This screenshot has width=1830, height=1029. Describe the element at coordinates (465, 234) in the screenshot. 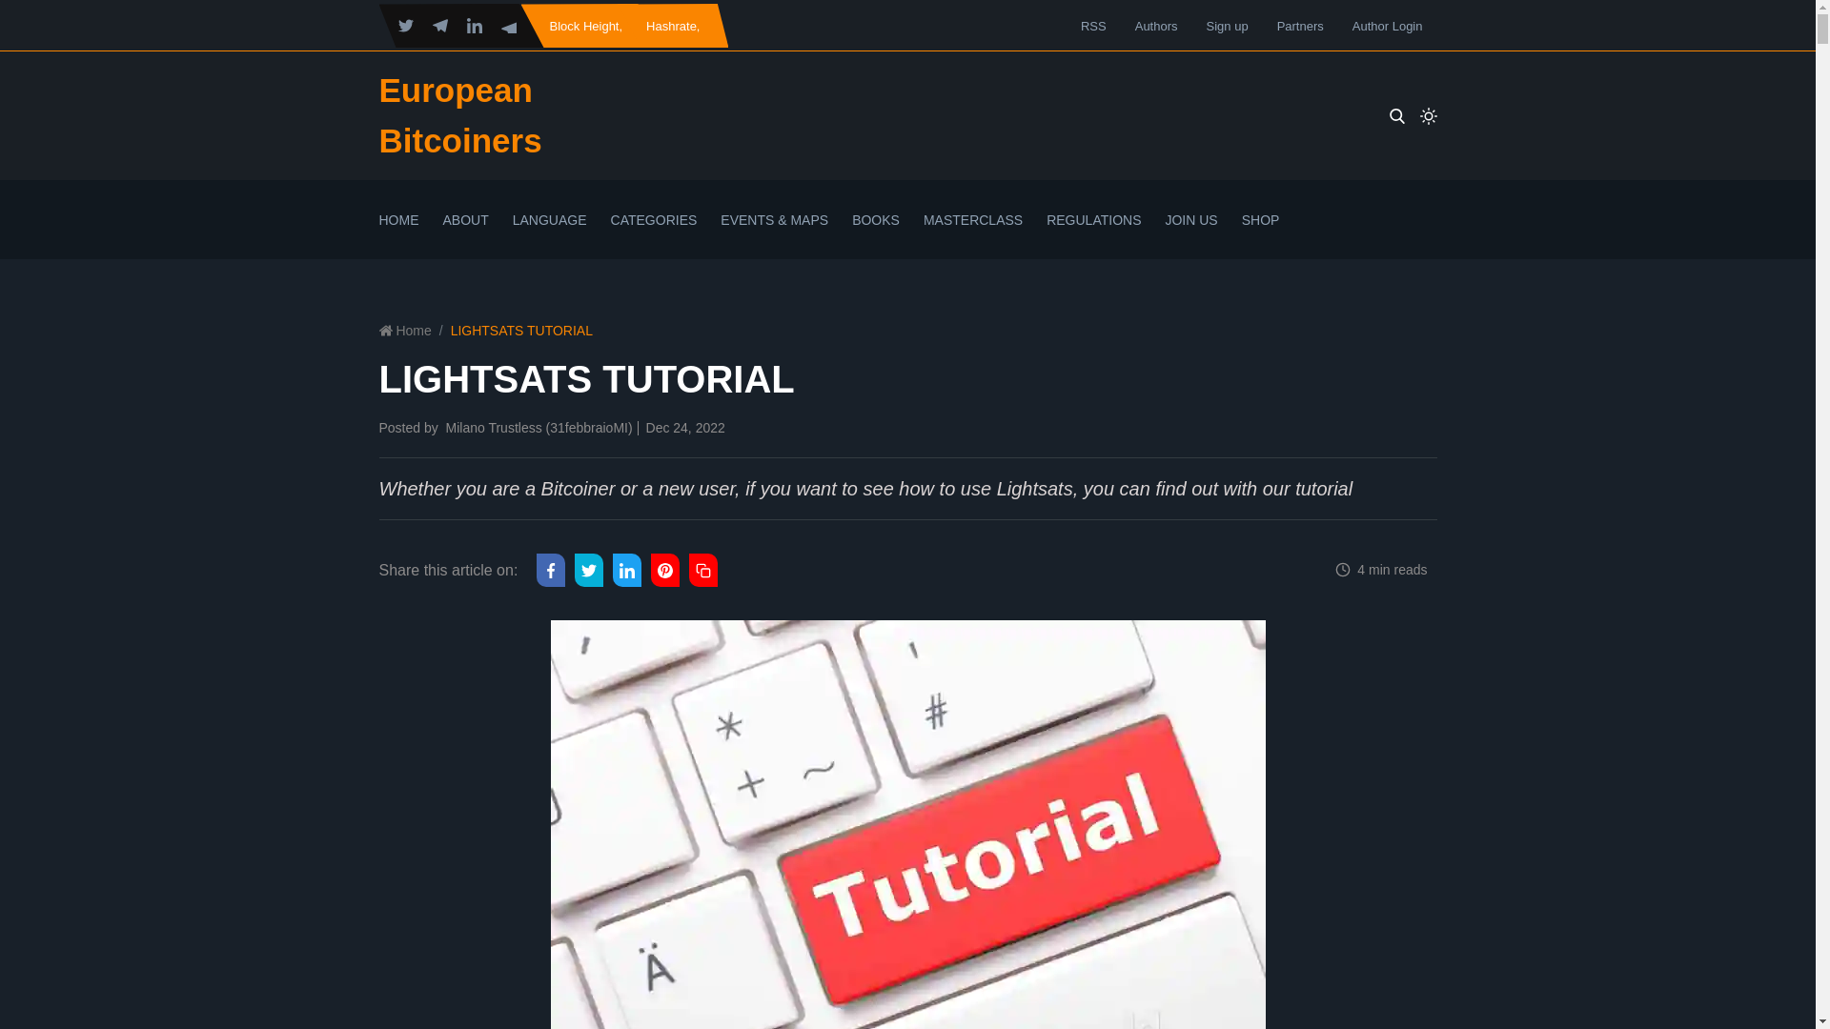

I see `ABOUT` at that location.